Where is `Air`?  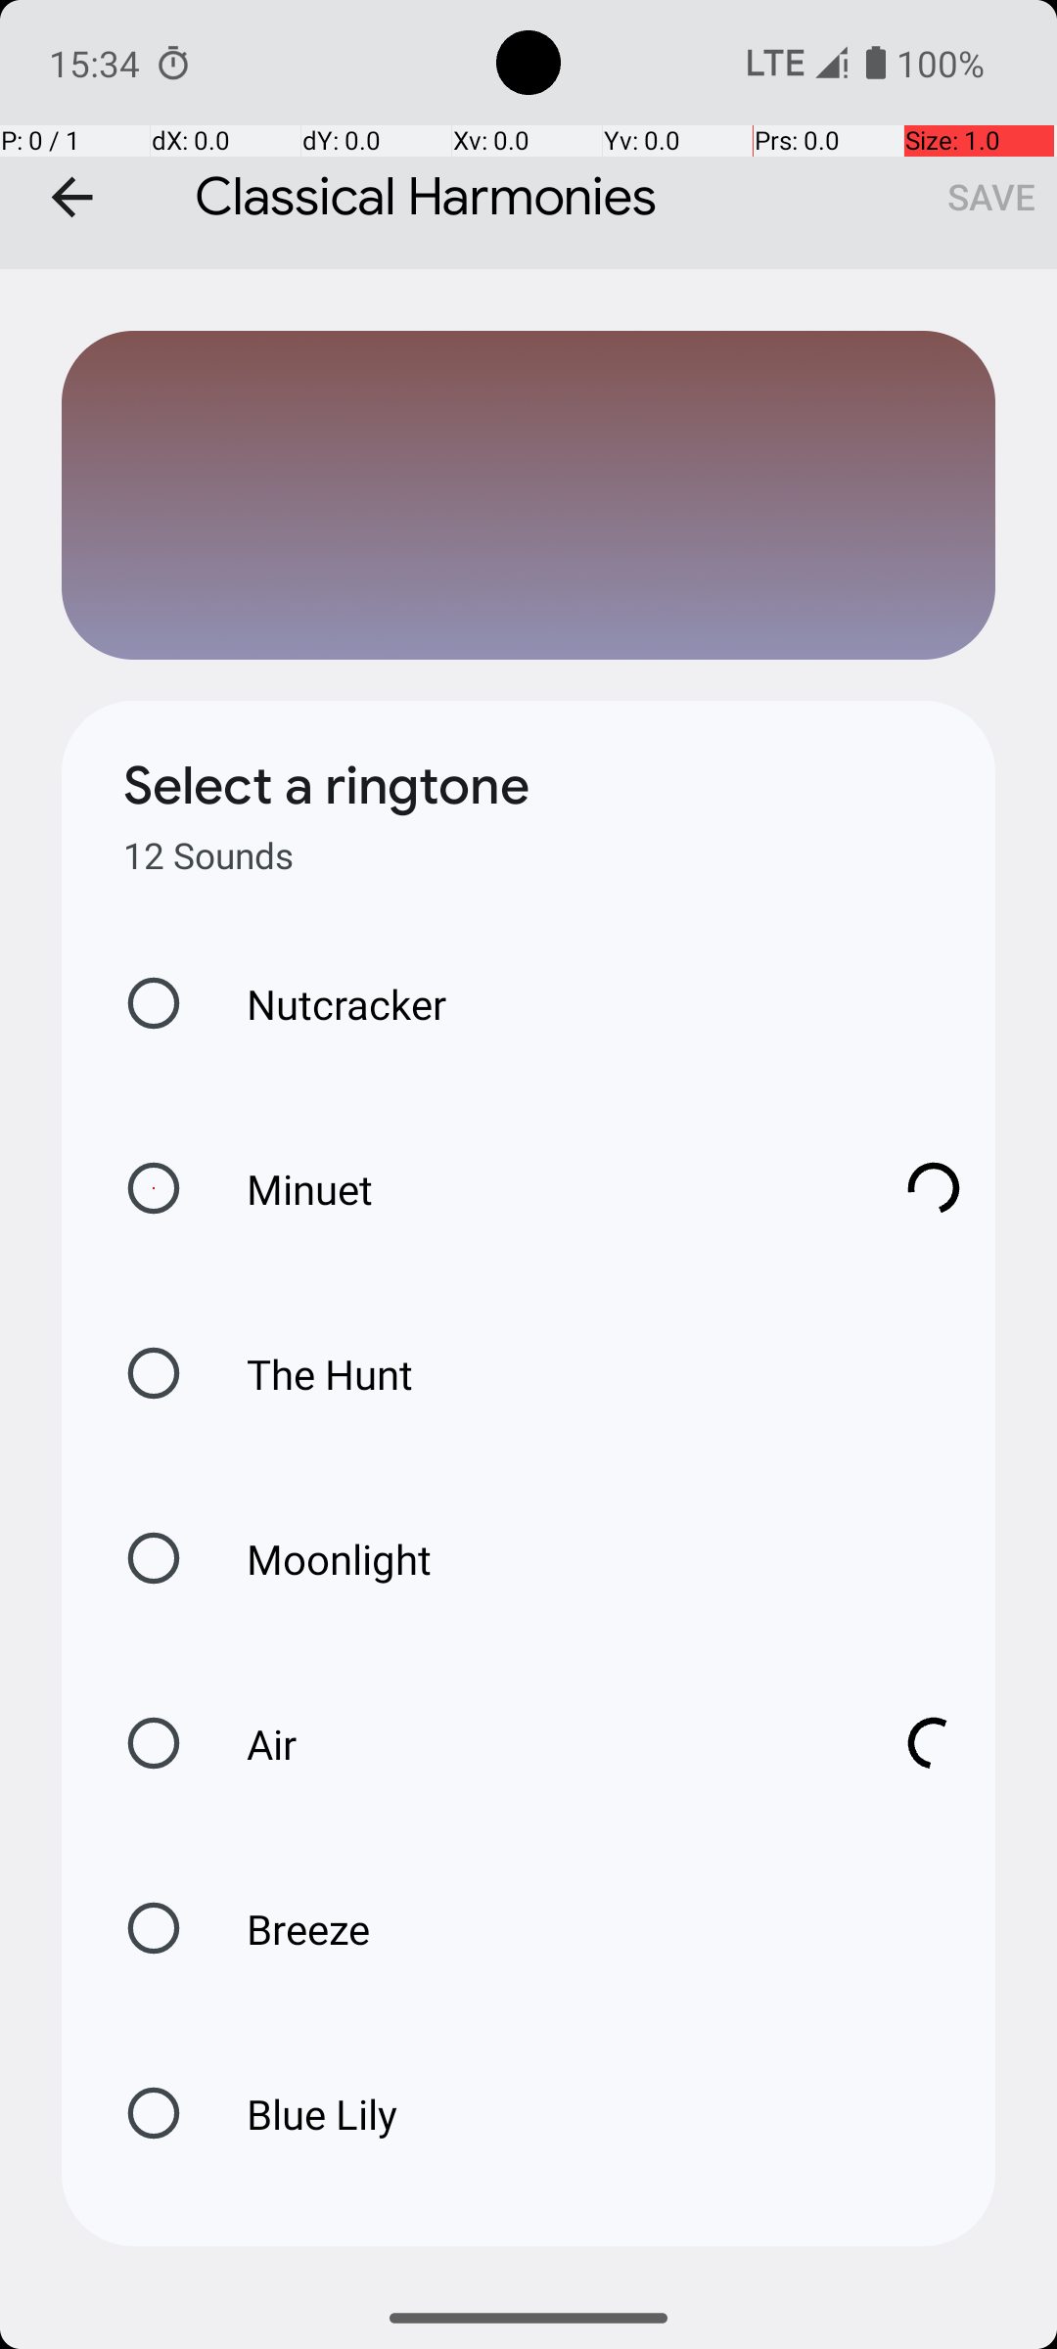 Air is located at coordinates (538, 1744).